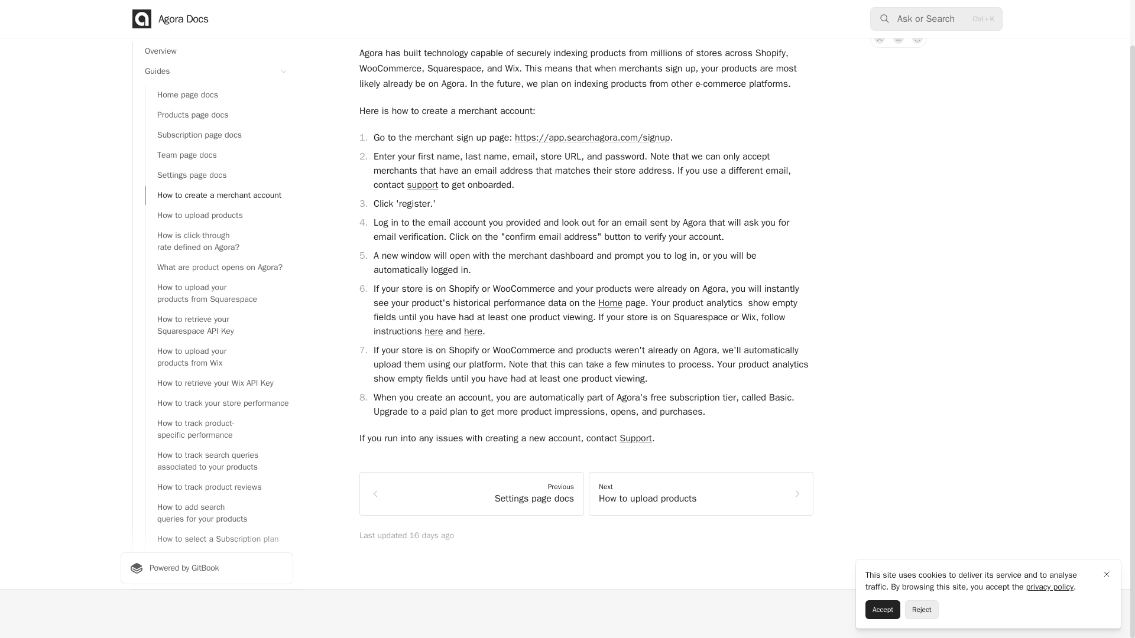  What do you see at coordinates (206, 8) in the screenshot?
I see `Introduction` at bounding box center [206, 8].